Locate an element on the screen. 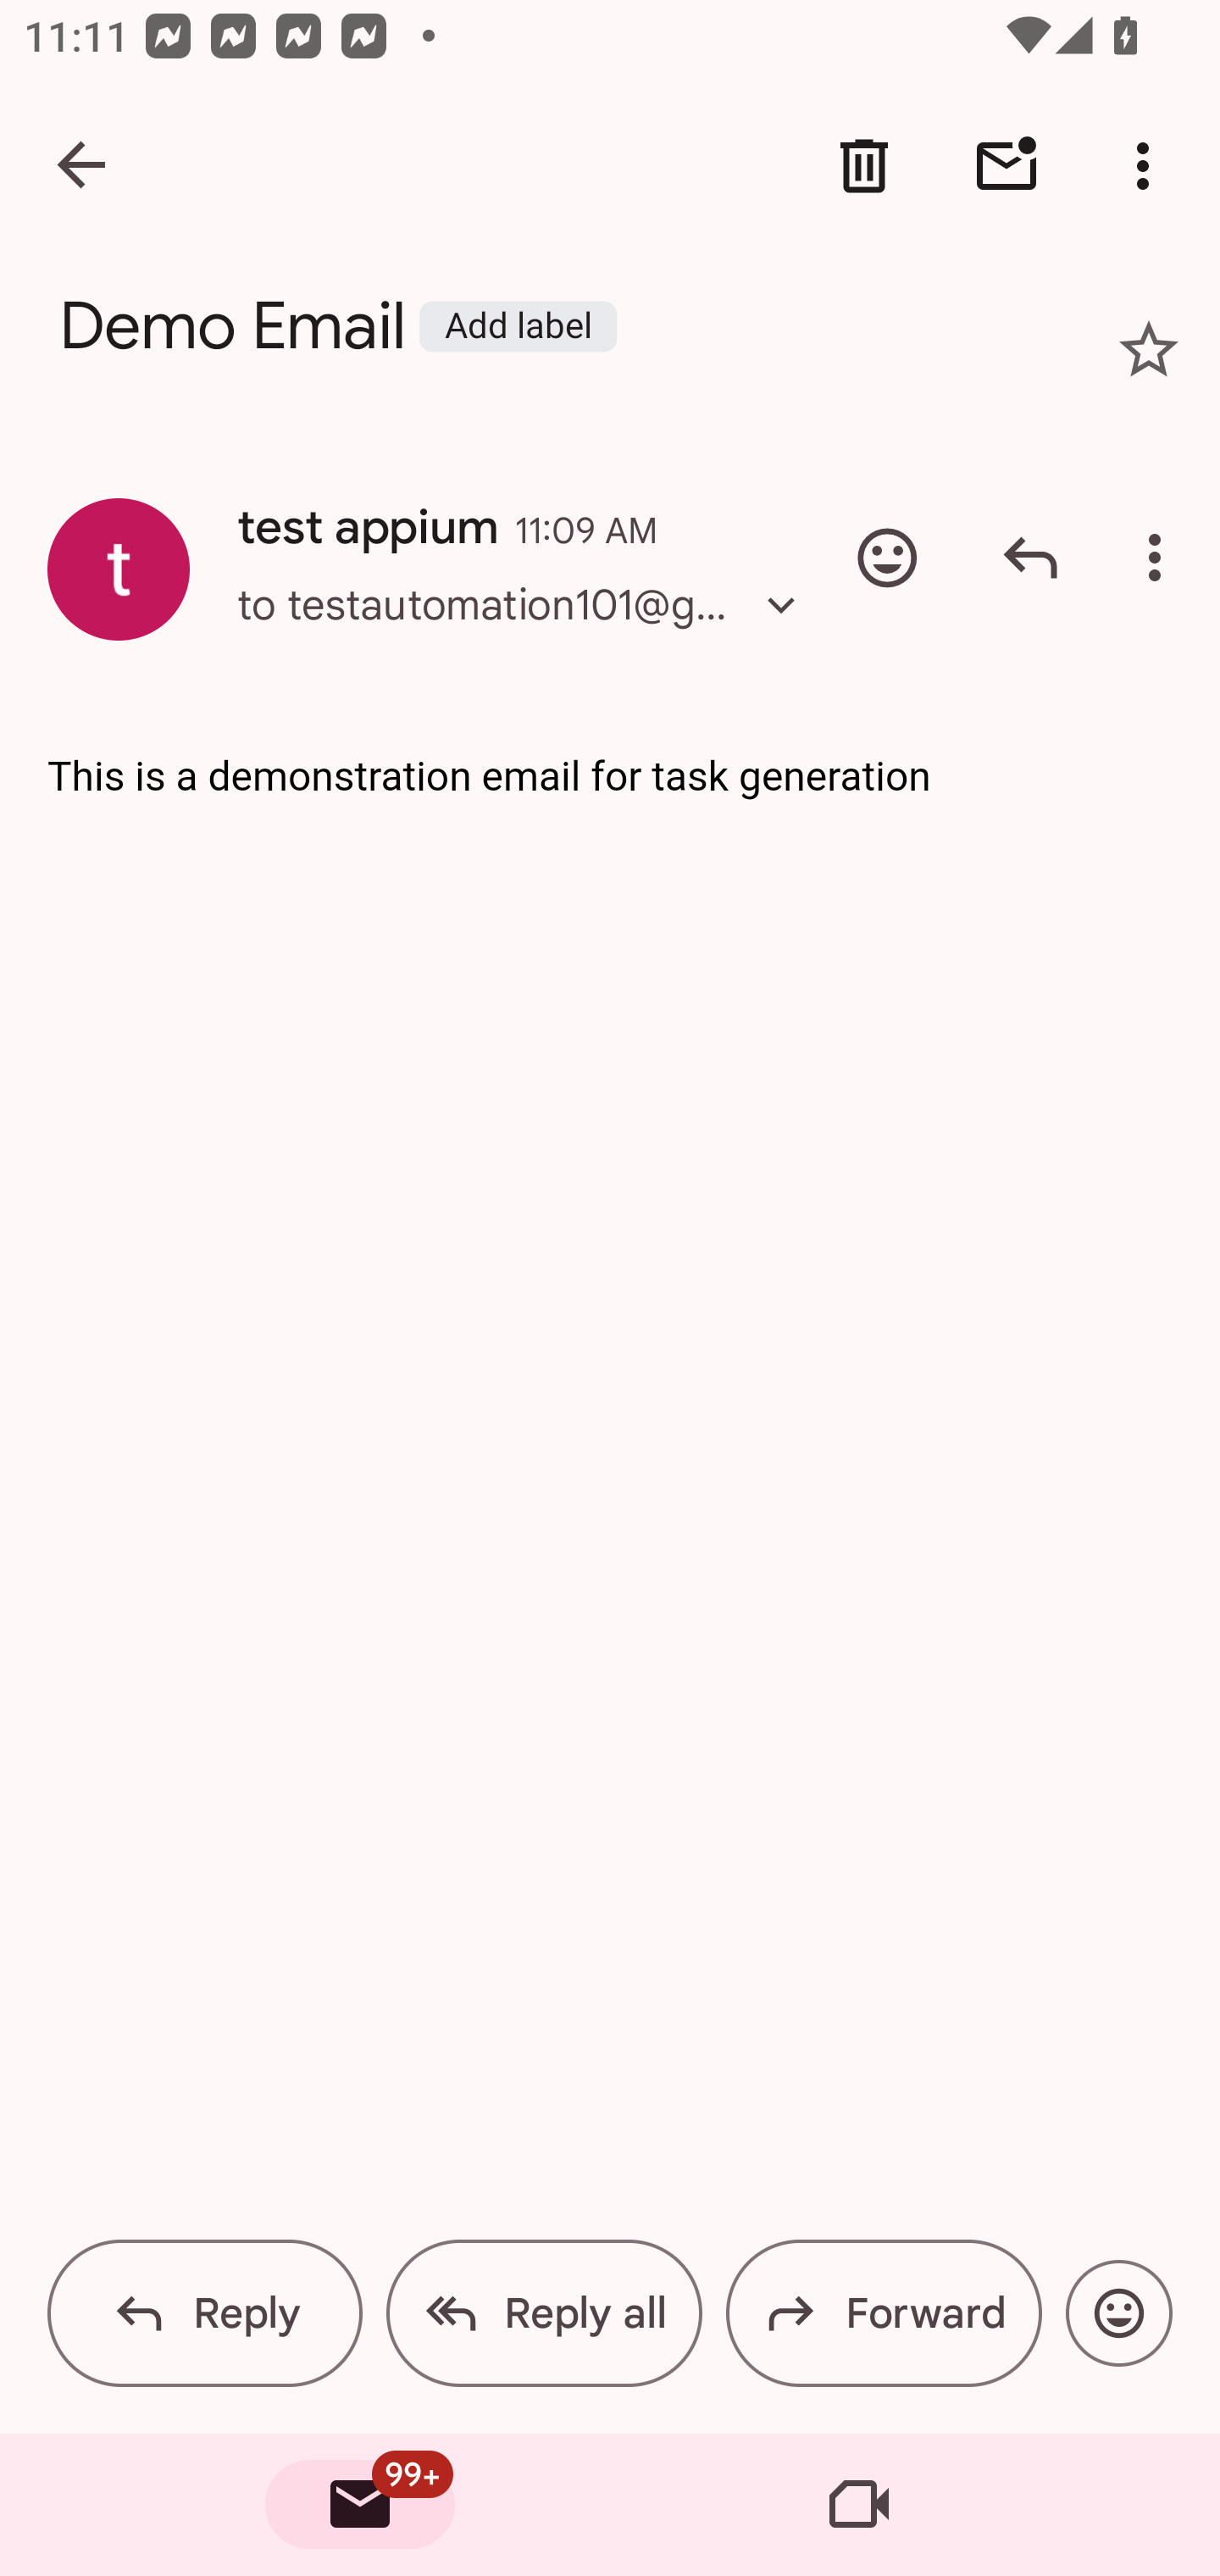 This screenshot has height=2576, width=1220. Mark unread is located at coordinates (1006, 166).